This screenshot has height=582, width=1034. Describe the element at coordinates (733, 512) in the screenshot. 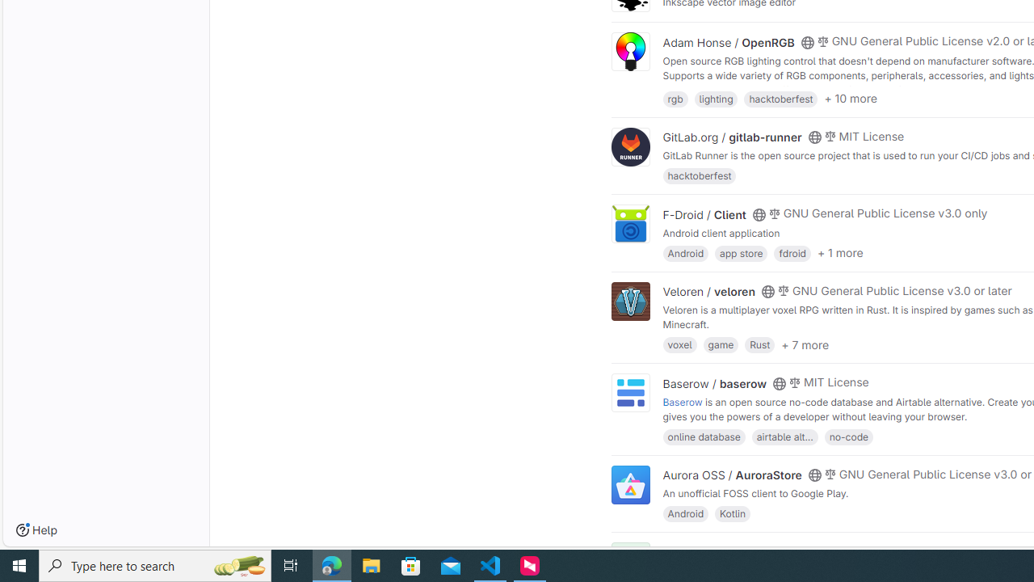

I see `Kotlin` at that location.